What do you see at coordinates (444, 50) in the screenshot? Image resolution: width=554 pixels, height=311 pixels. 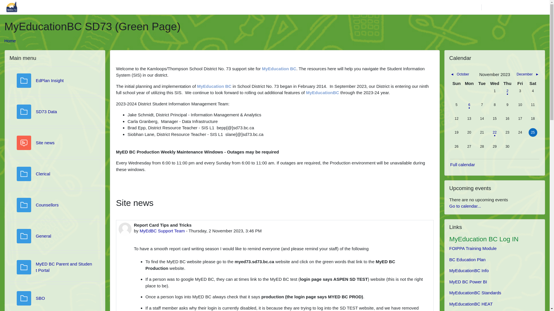 I see `Skip Calendar` at bounding box center [444, 50].